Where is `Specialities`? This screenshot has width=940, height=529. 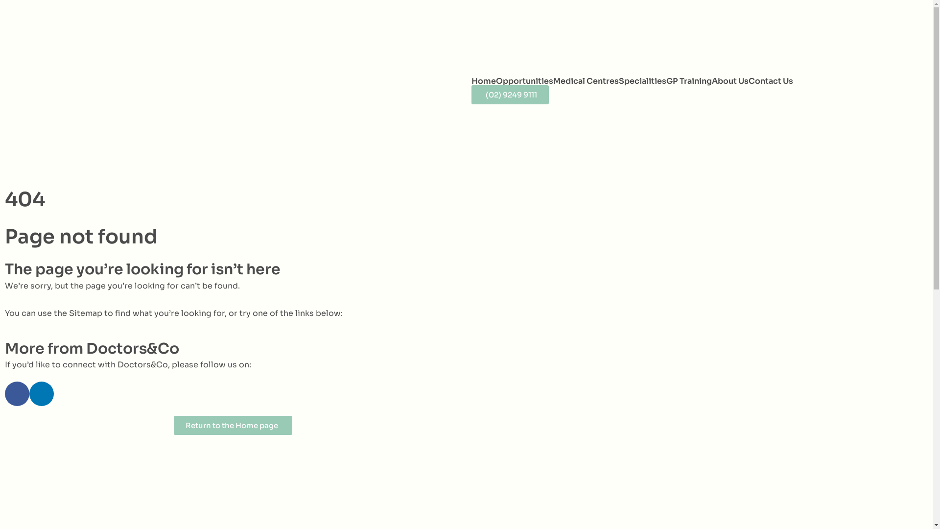
Specialities is located at coordinates (642, 81).